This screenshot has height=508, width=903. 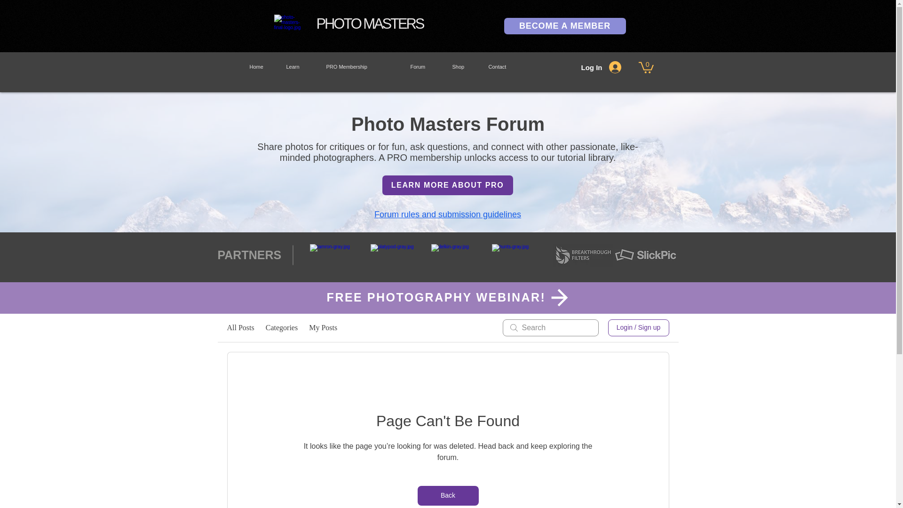 I want to click on Shop, so click(x=463, y=67).